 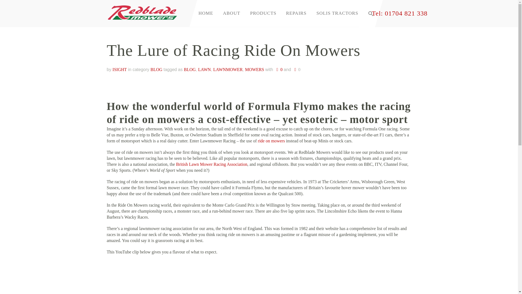 I want to click on ISIGHT, so click(x=120, y=69).